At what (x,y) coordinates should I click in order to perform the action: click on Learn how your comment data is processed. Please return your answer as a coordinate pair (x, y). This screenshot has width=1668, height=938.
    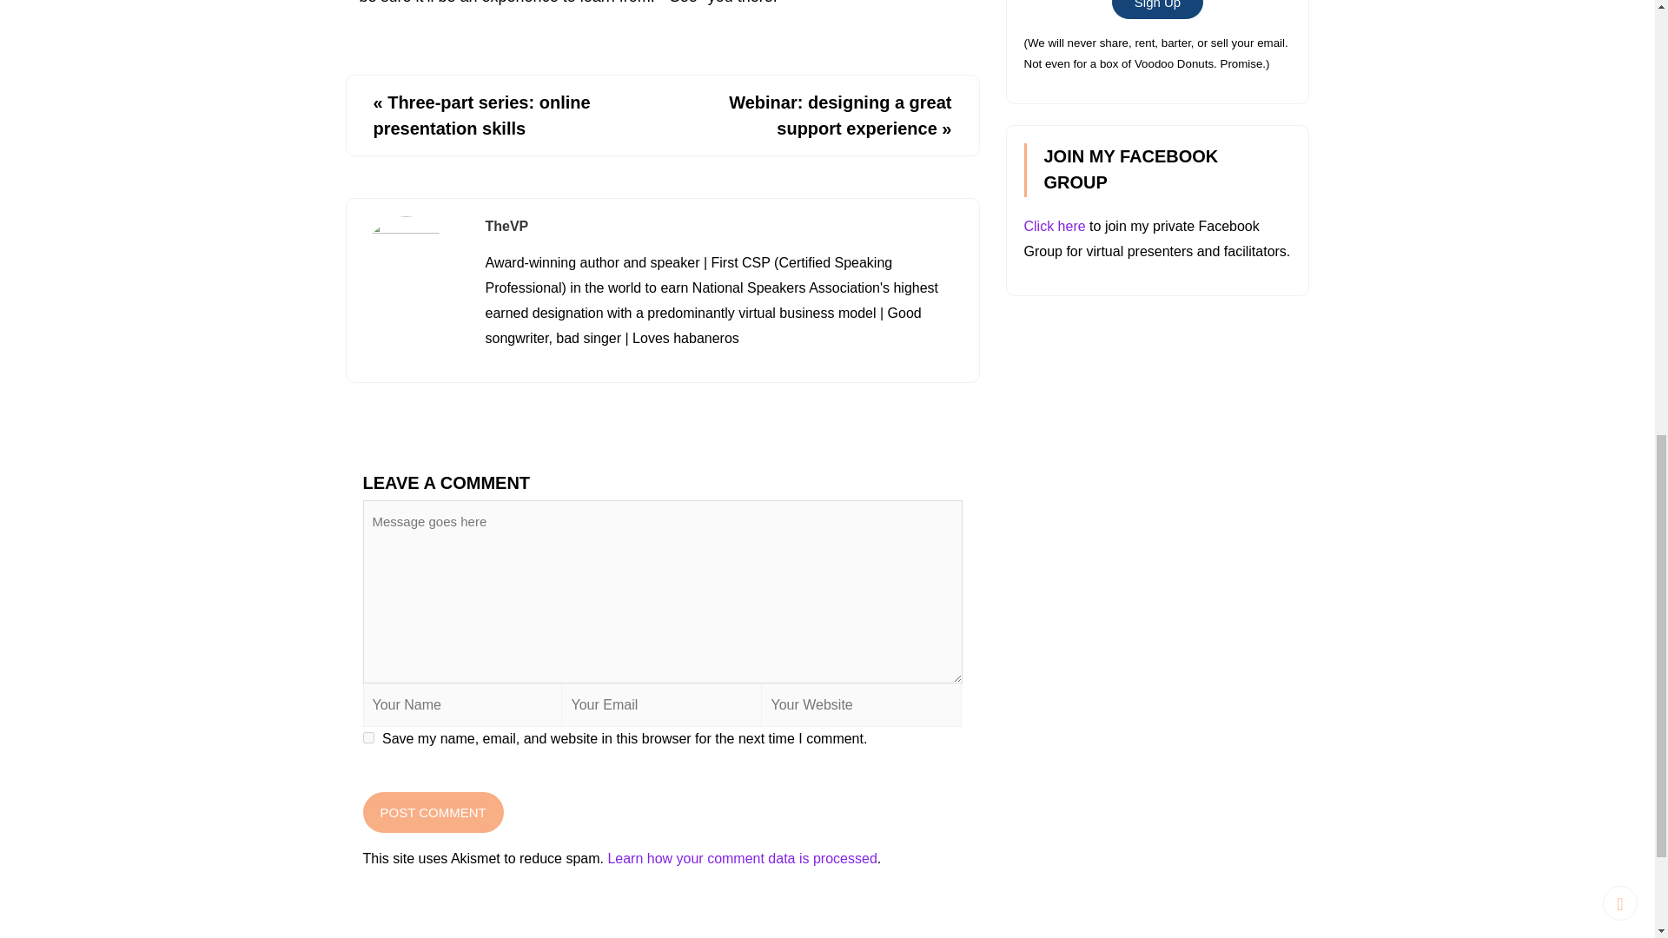
    Looking at the image, I should click on (742, 858).